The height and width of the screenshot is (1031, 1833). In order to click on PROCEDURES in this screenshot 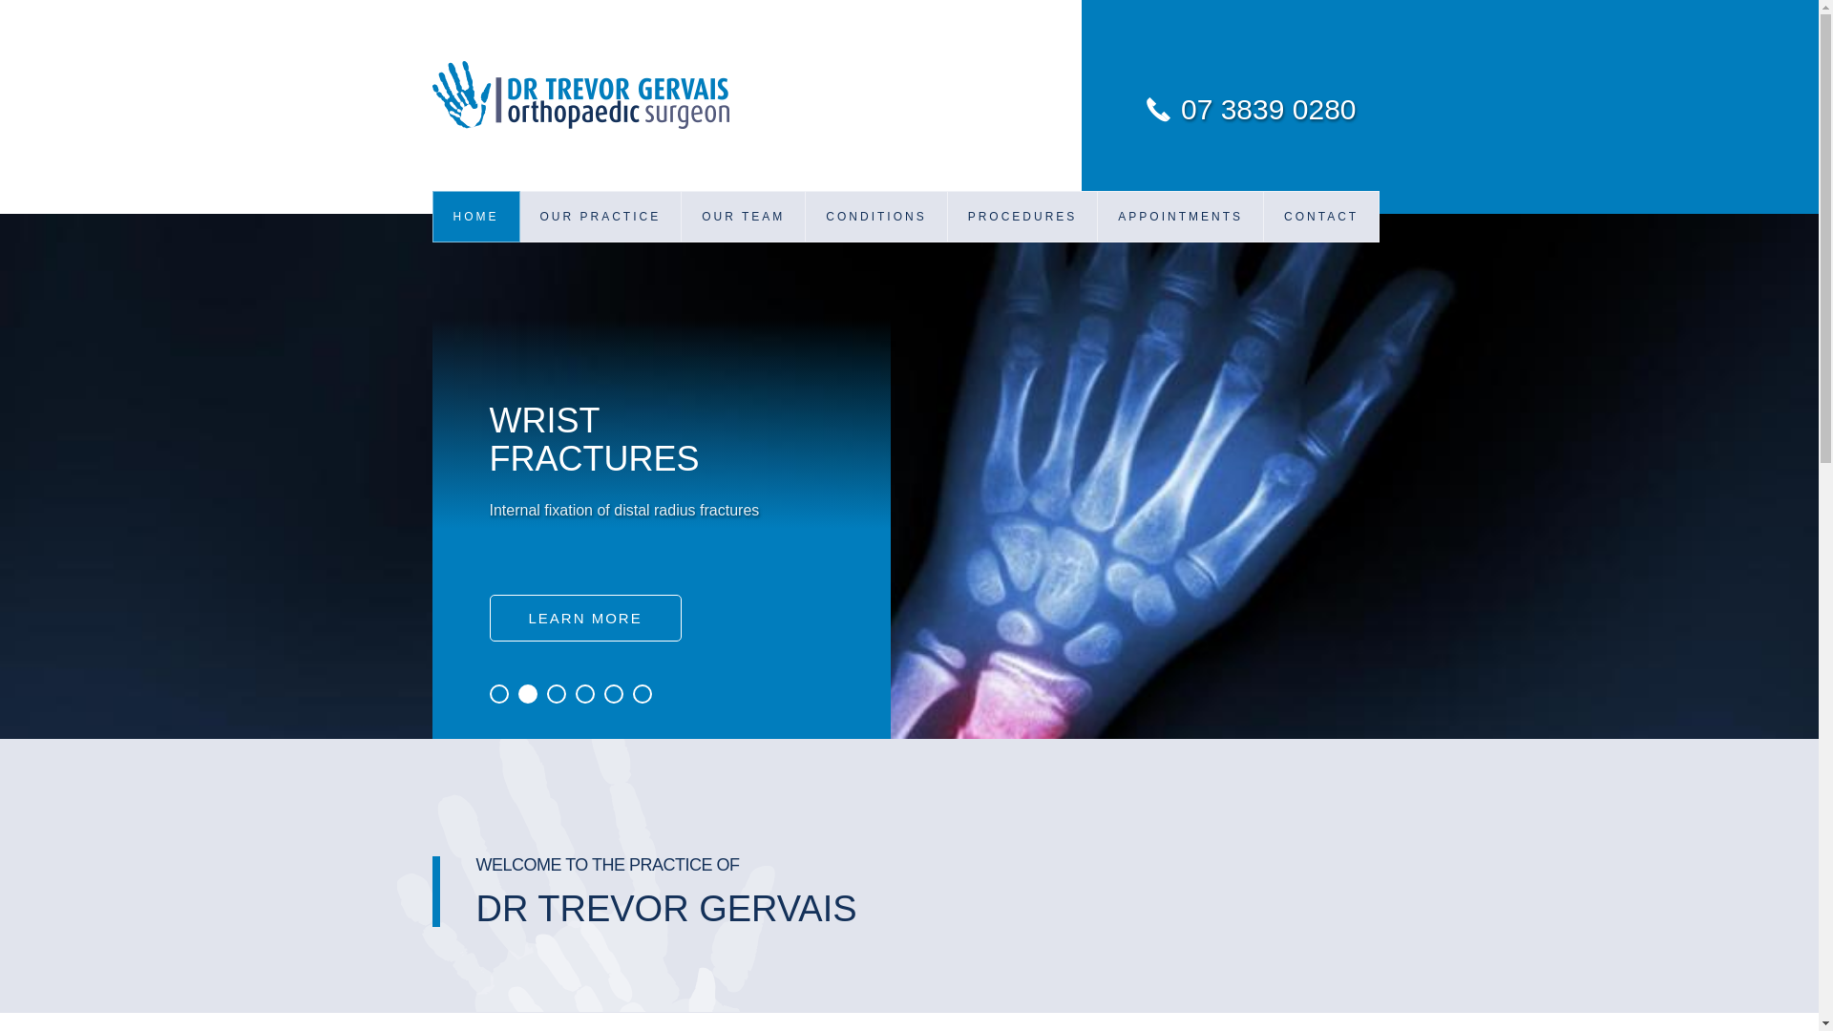, I will do `click(1023, 217)`.